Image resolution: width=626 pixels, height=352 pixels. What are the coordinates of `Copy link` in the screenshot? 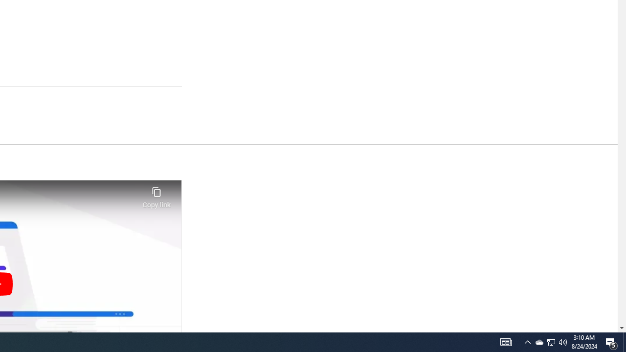 It's located at (156, 195).